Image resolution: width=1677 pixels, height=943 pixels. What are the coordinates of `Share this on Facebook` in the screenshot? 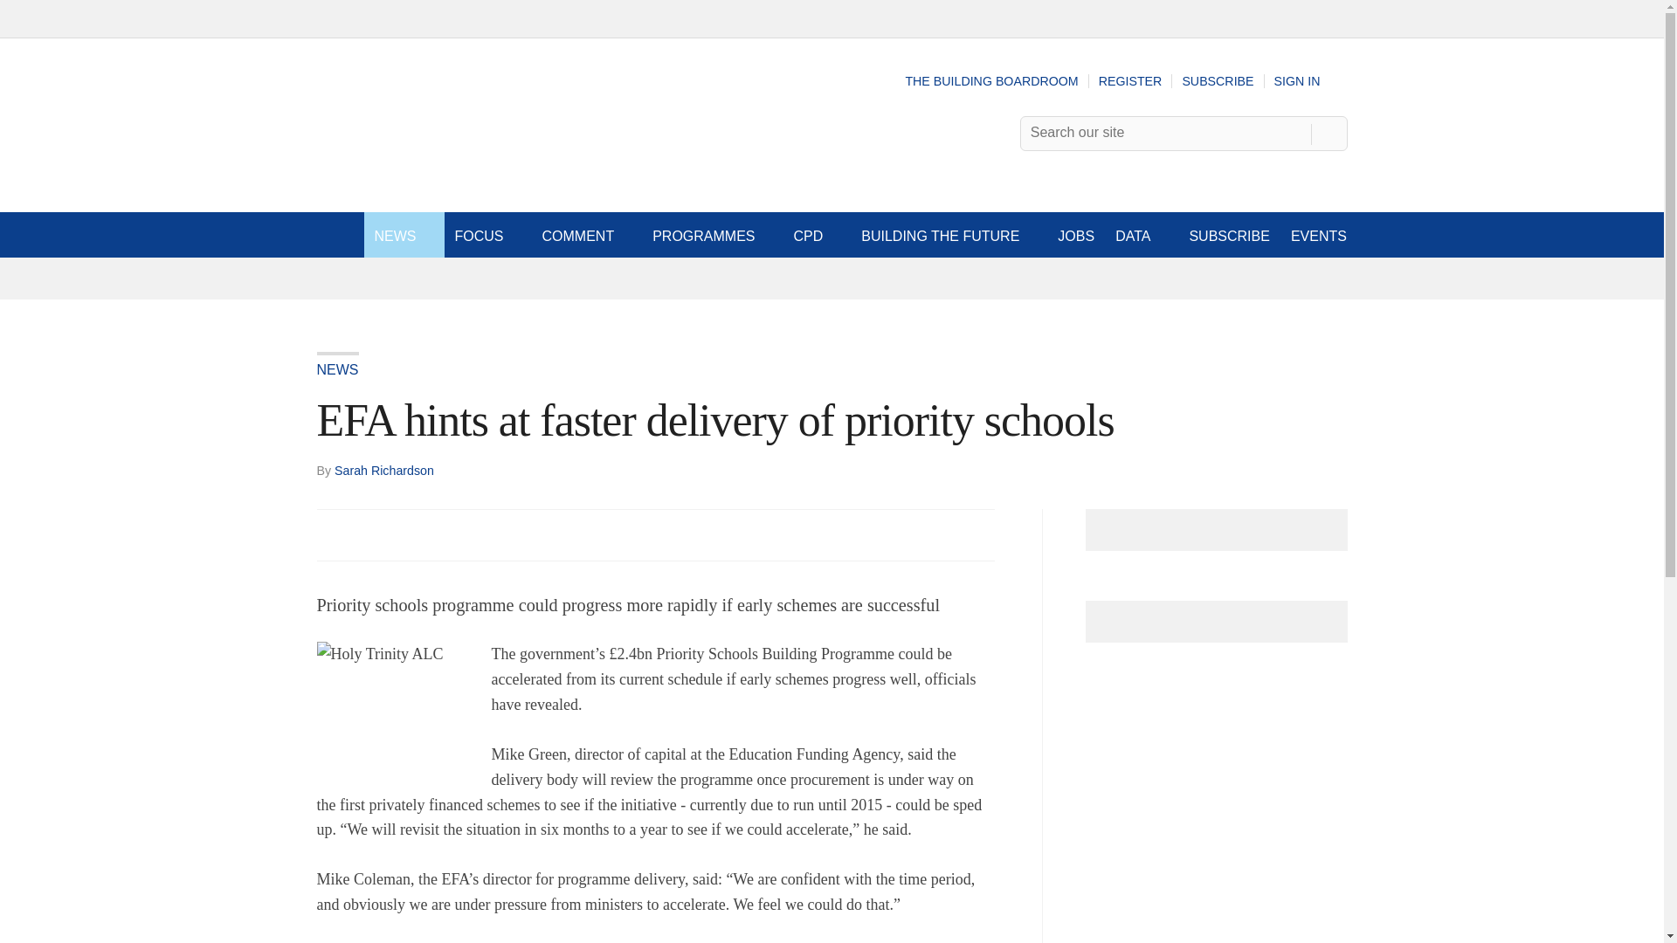 It's located at (332, 534).